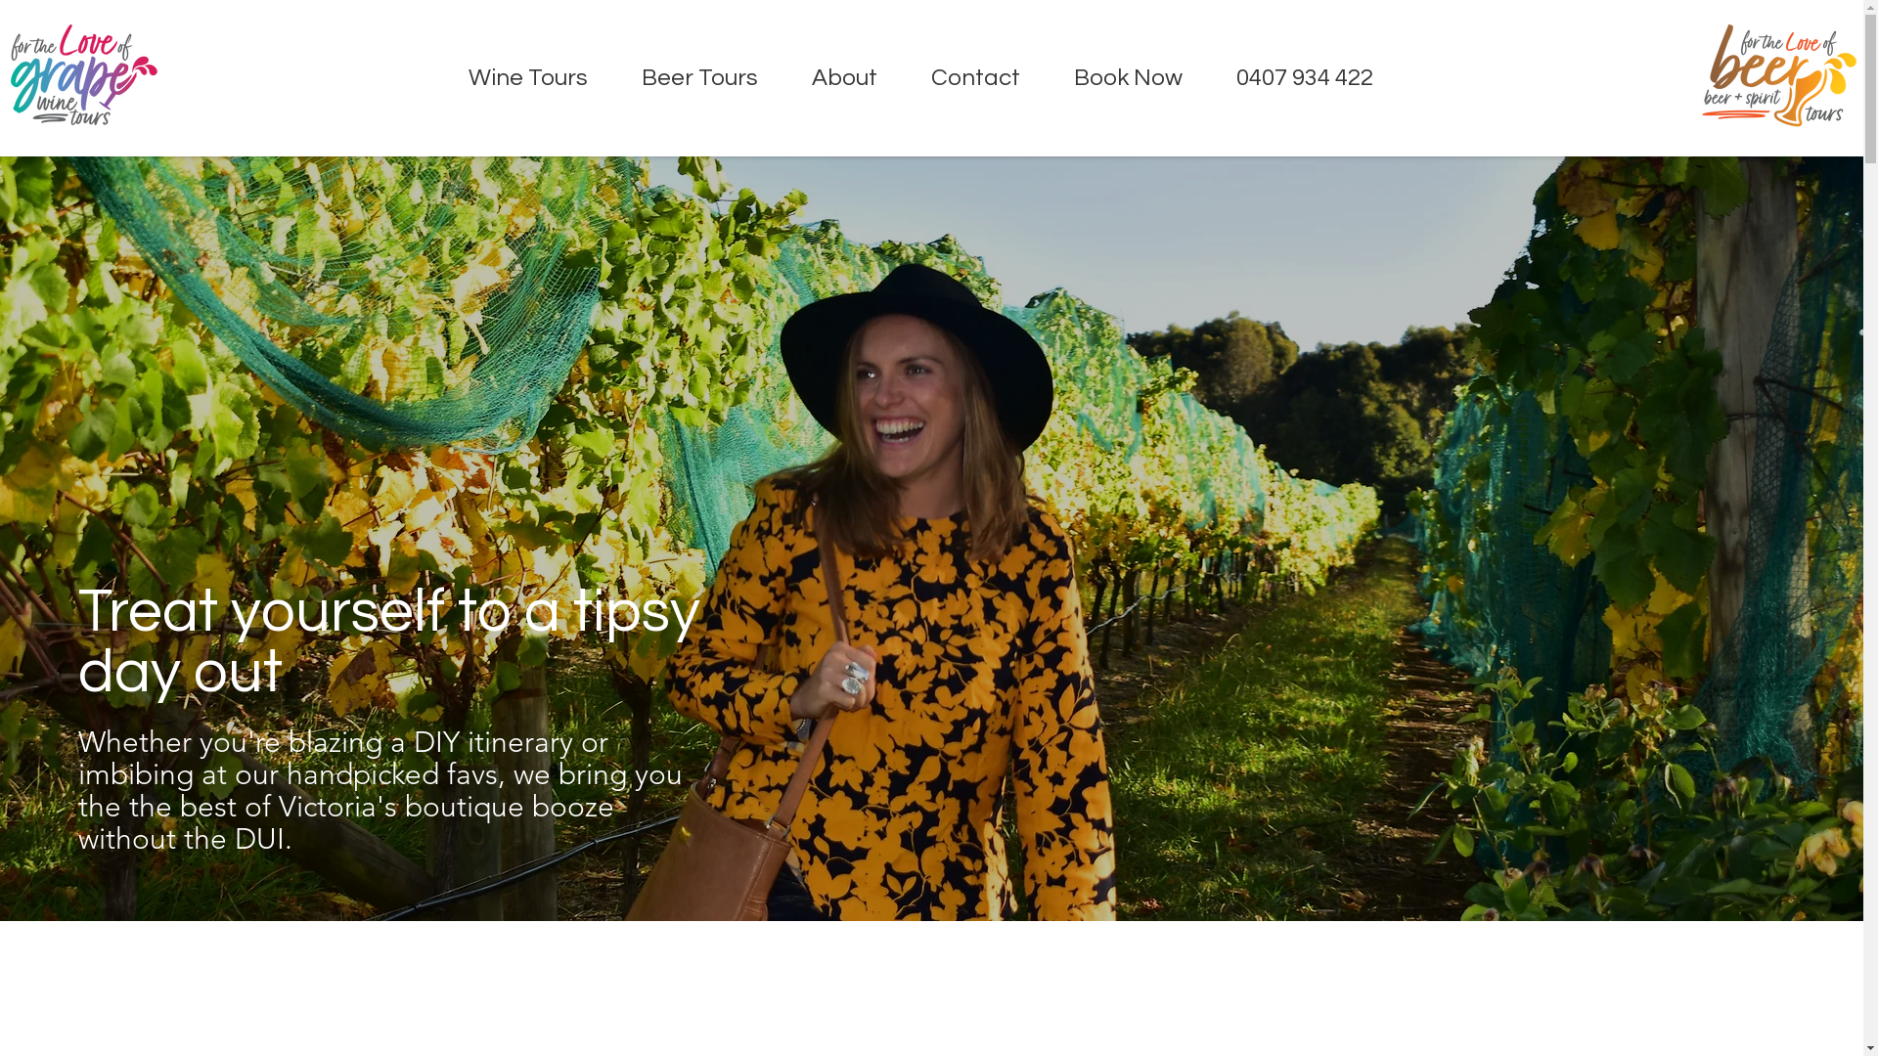 The width and height of the screenshot is (1878, 1056). Describe the element at coordinates (975, 78) in the screenshot. I see `Contact` at that location.